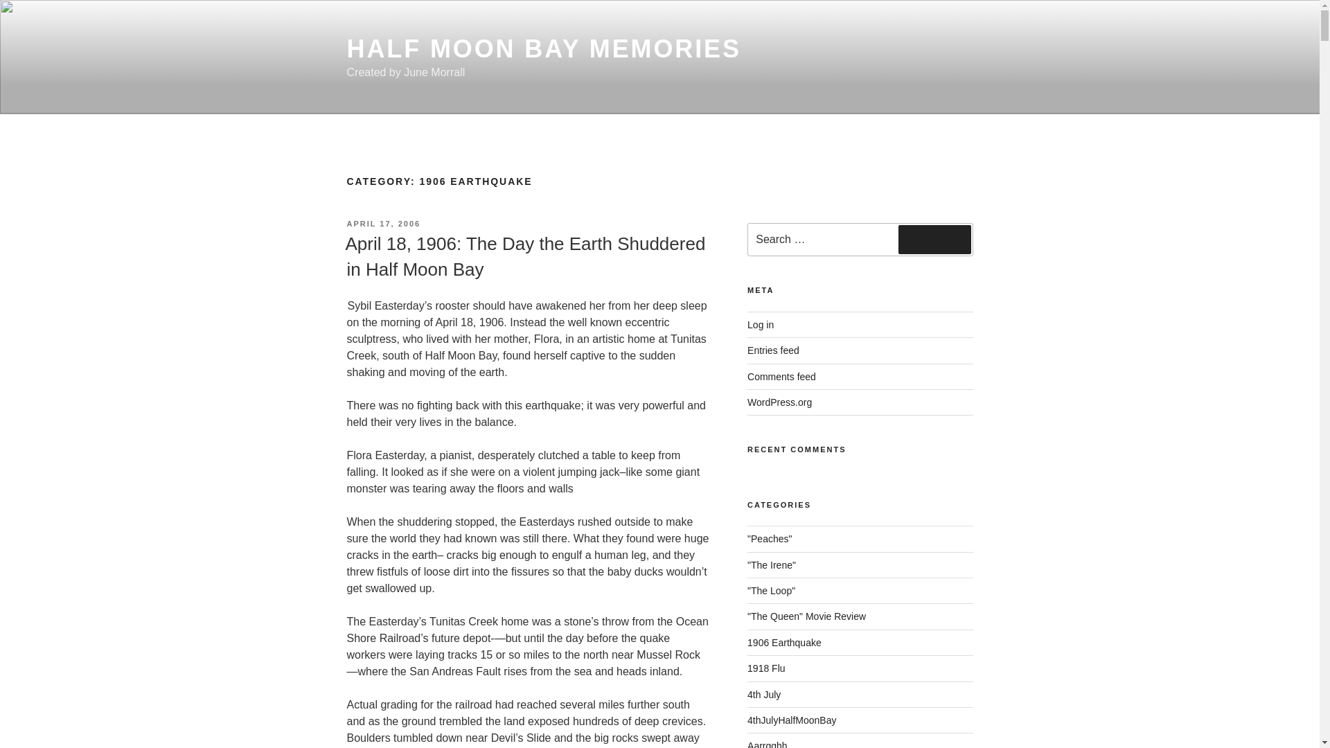 This screenshot has width=1330, height=748. I want to click on "The Loop", so click(772, 590).